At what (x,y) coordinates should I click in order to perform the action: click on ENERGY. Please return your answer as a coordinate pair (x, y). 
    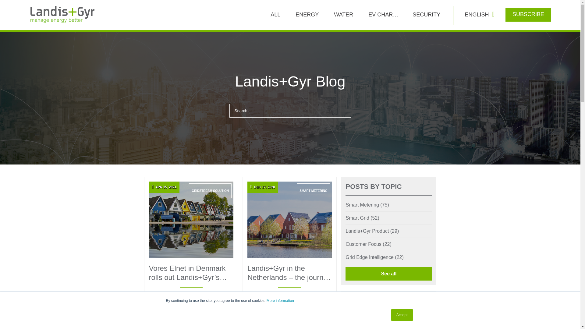
    Looking at the image, I should click on (307, 15).